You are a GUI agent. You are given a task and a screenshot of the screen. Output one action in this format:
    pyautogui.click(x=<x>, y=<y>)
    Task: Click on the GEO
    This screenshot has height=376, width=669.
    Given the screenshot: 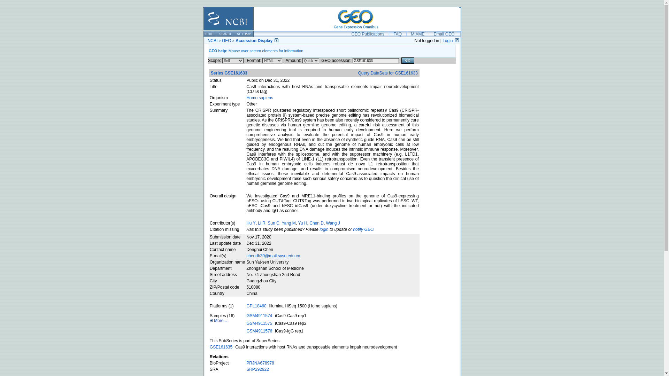 What is the action you would take?
    pyautogui.click(x=226, y=41)
    